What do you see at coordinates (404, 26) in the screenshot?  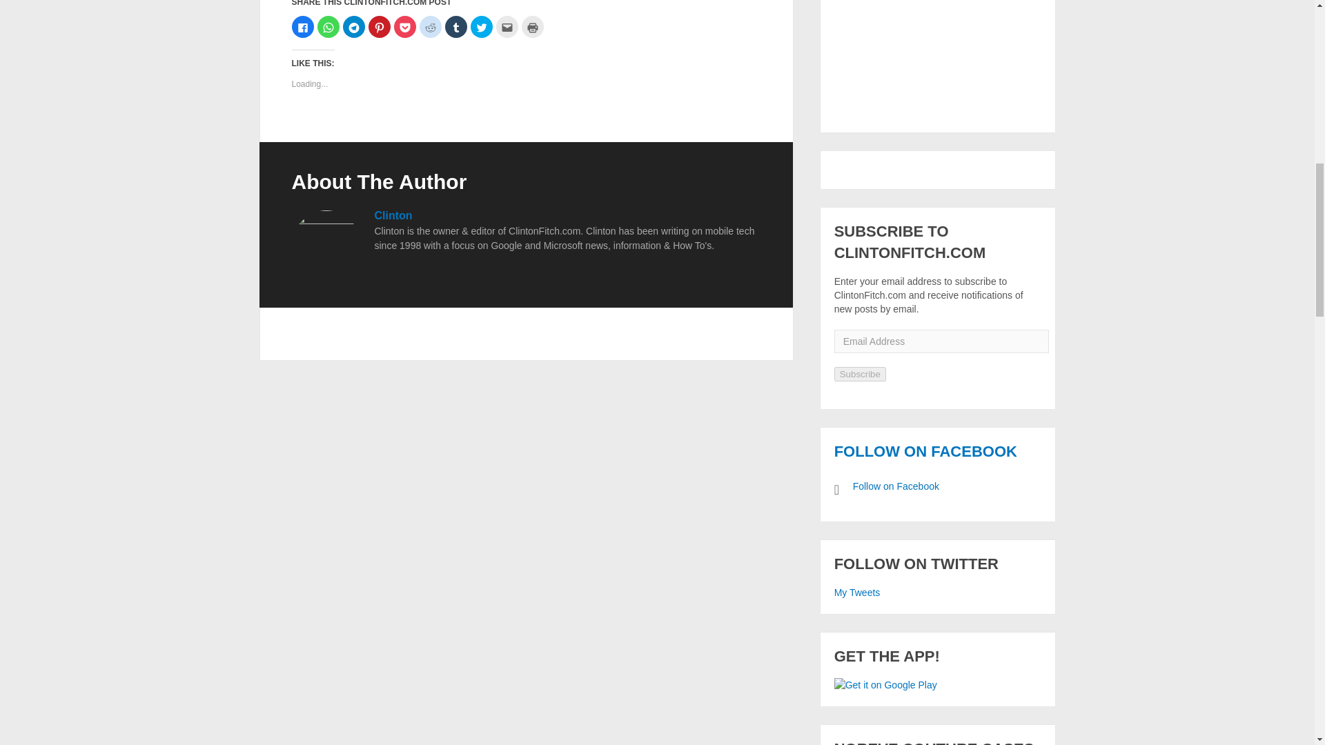 I see `Click to share on Pocket` at bounding box center [404, 26].